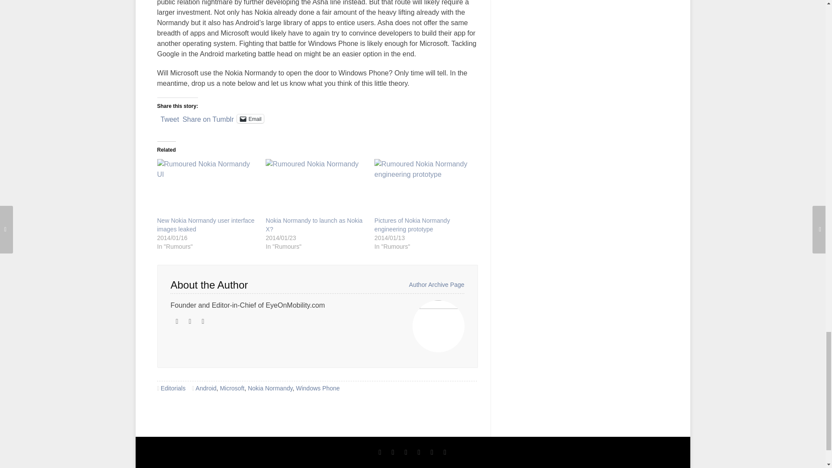 This screenshot has height=468, width=832. Describe the element at coordinates (232, 388) in the screenshot. I see `Microsoft` at that location.